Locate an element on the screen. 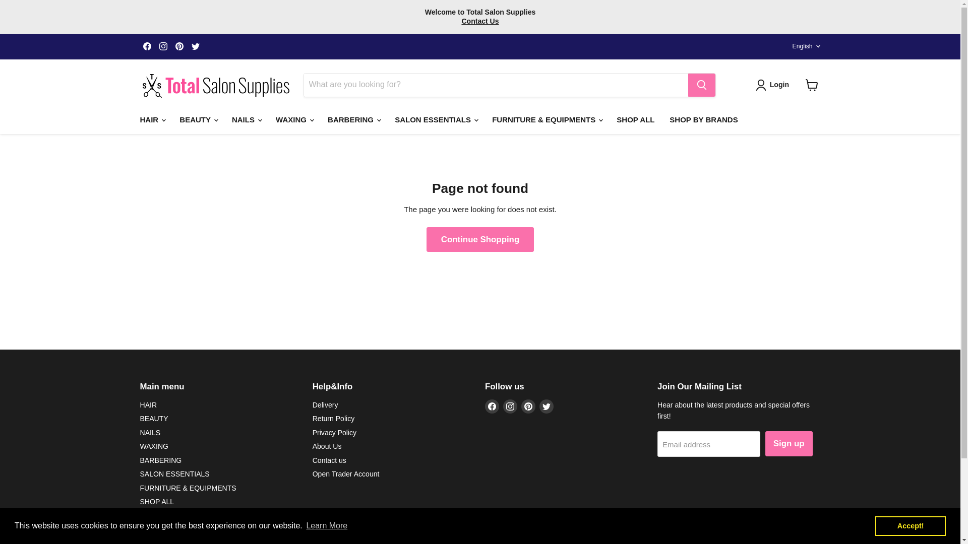 This screenshot has height=544, width=968. Find us on Pinterest is located at coordinates (179, 46).